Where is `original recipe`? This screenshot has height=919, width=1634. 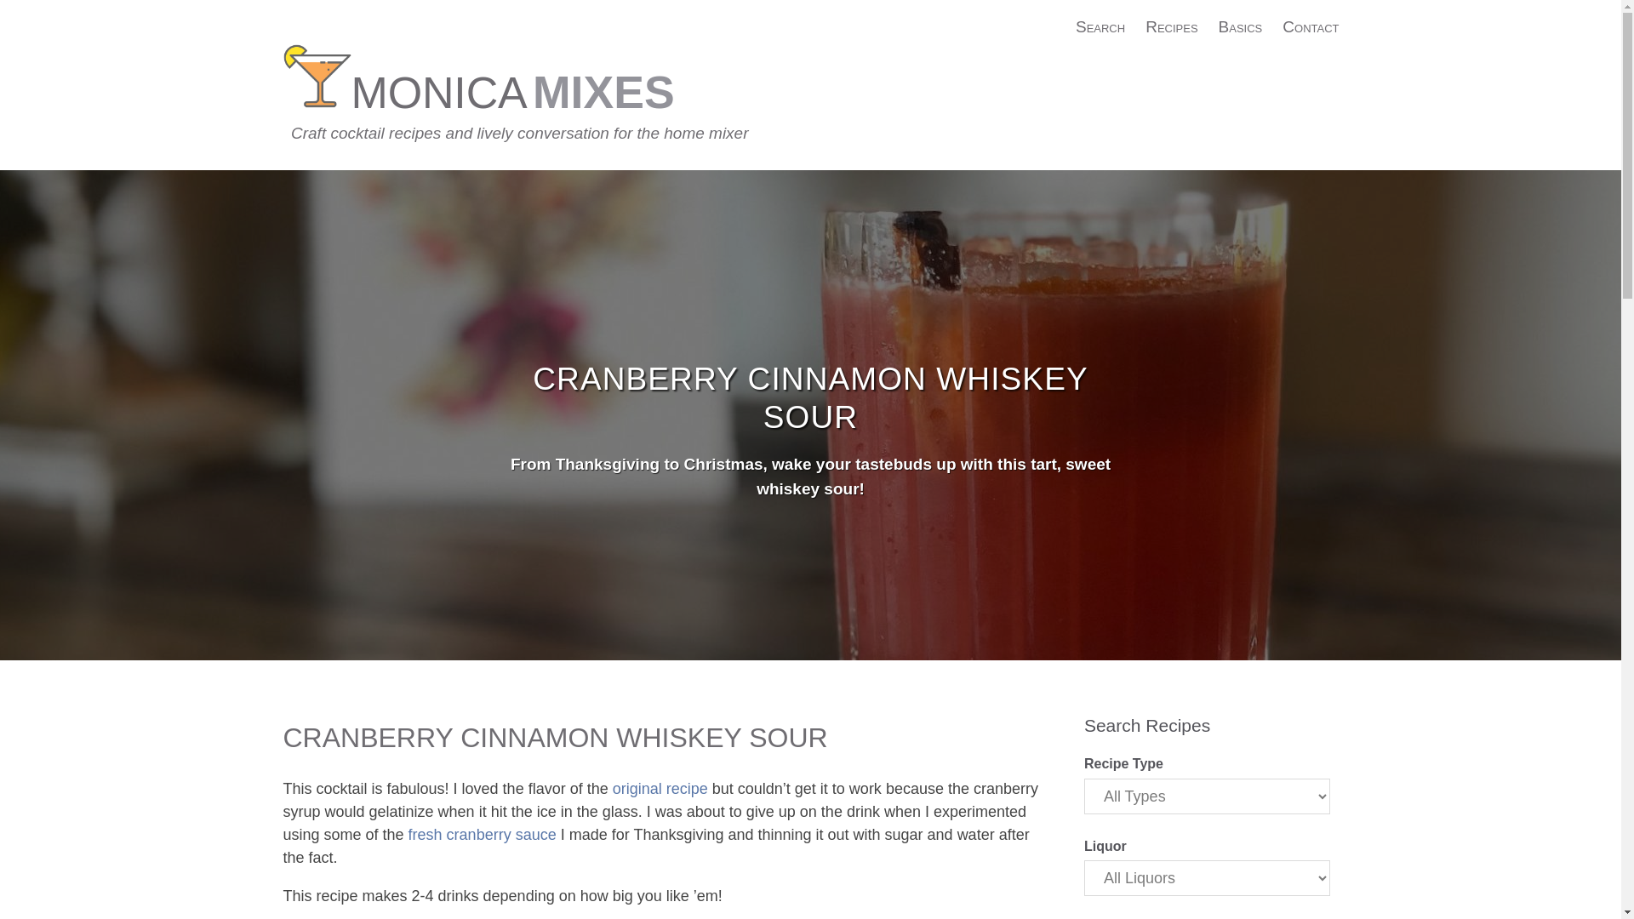 original recipe is located at coordinates (660, 788).